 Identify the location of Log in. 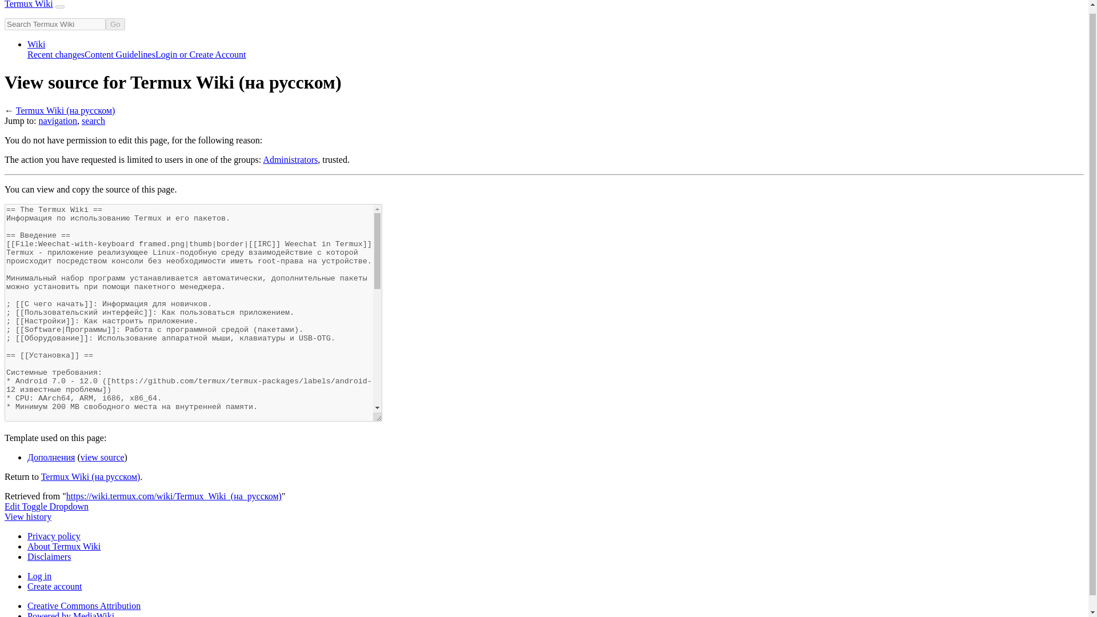
(39, 576).